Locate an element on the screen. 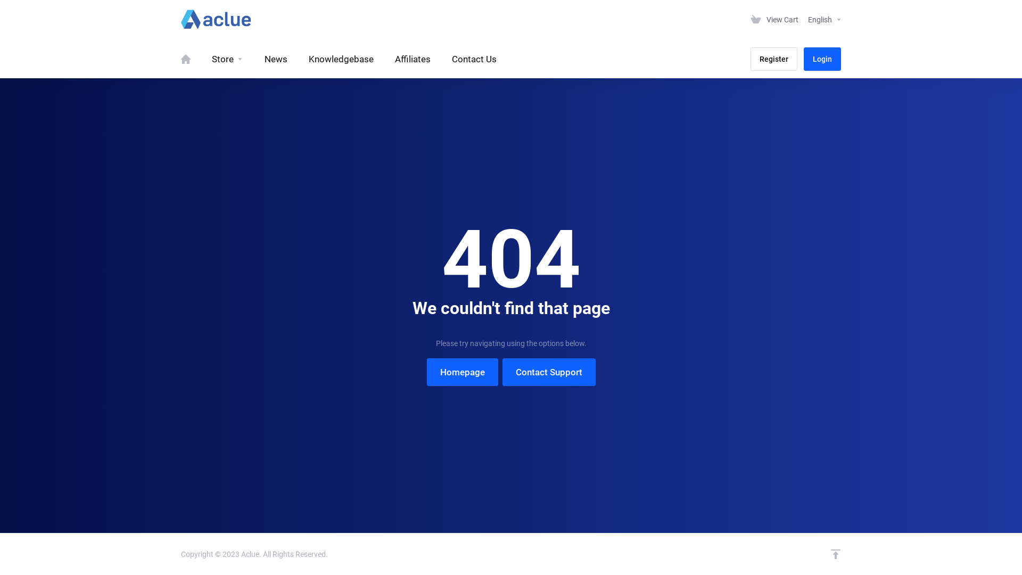 The width and height of the screenshot is (1022, 575). Knowledgebase is located at coordinates (341, 59).